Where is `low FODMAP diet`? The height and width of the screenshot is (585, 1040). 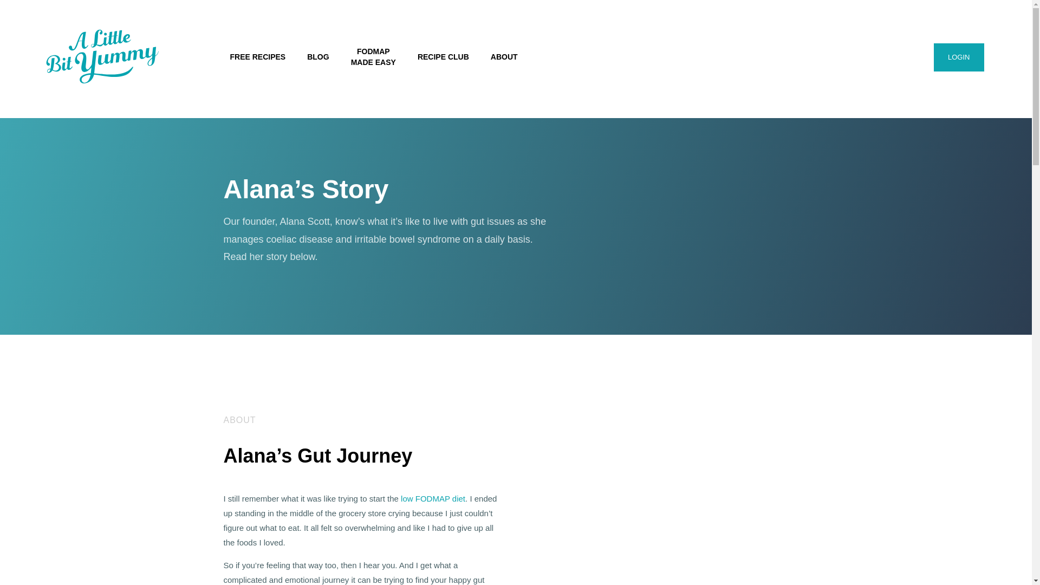 low FODMAP diet is located at coordinates (374, 57).